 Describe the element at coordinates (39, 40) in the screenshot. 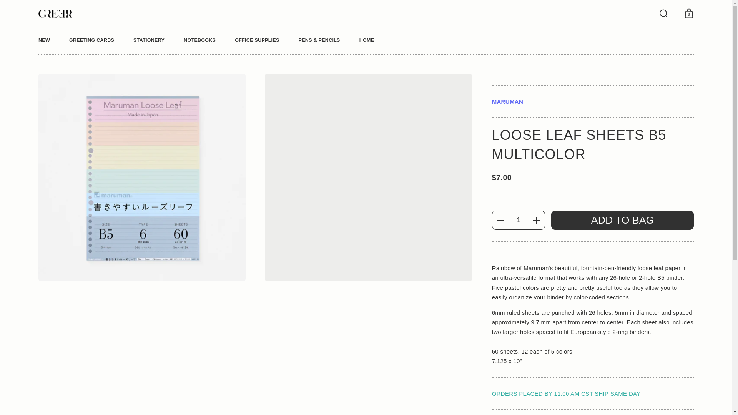

I see `GREER Chicago` at that location.